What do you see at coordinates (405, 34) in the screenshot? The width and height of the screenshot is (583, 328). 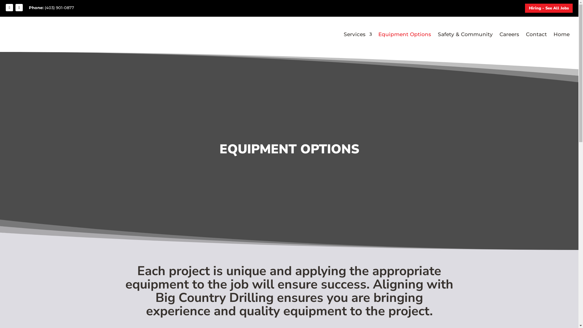 I see `Equipment Options` at bounding box center [405, 34].